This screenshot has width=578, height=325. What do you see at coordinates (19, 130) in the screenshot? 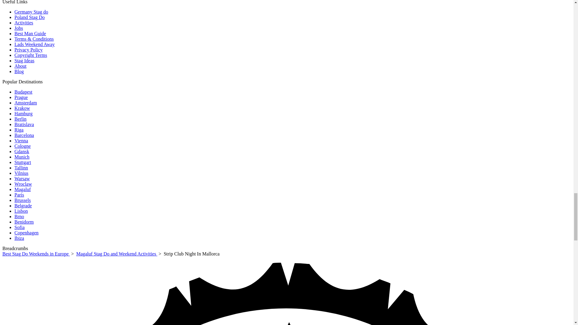
I see `Riga Stag Do` at bounding box center [19, 130].